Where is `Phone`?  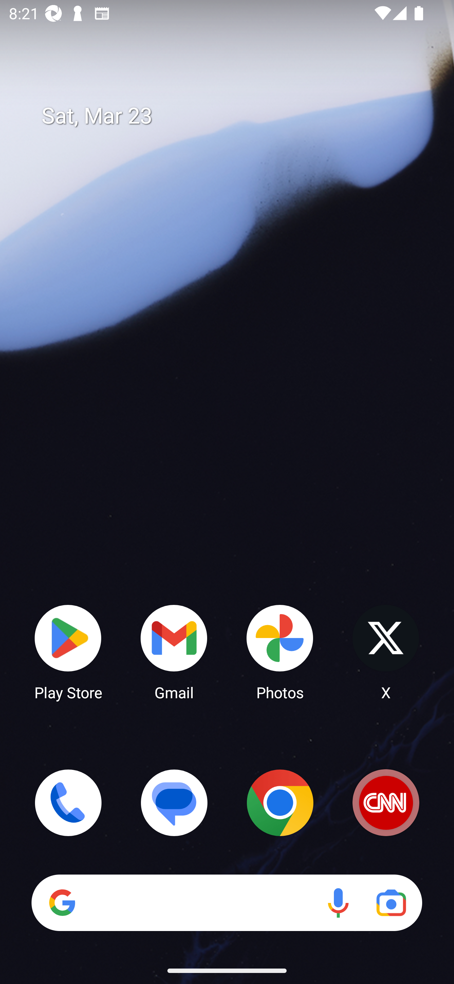
Phone is located at coordinates (68, 803).